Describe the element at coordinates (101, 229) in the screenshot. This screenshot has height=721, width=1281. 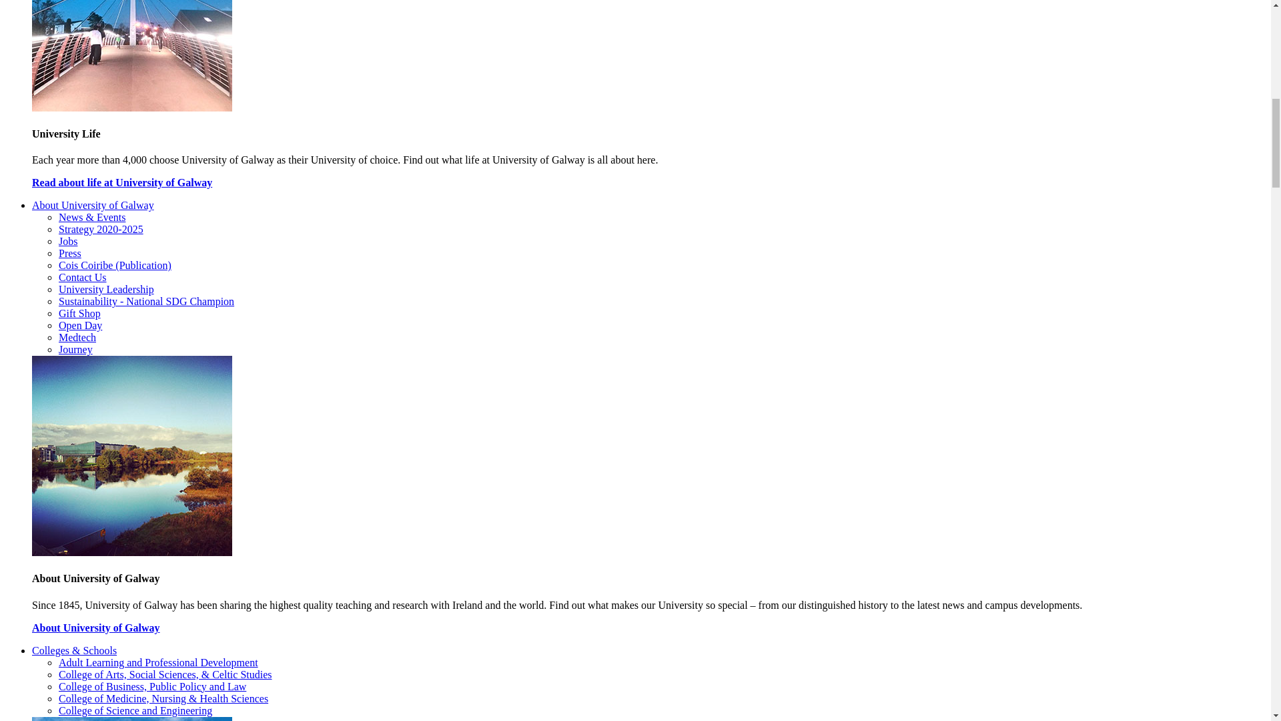
I see `Strategy 2020-2025` at that location.